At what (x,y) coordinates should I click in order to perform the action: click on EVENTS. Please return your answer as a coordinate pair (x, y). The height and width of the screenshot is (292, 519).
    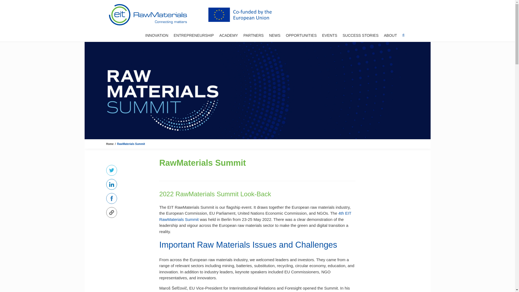
    Looking at the image, I should click on (329, 35).